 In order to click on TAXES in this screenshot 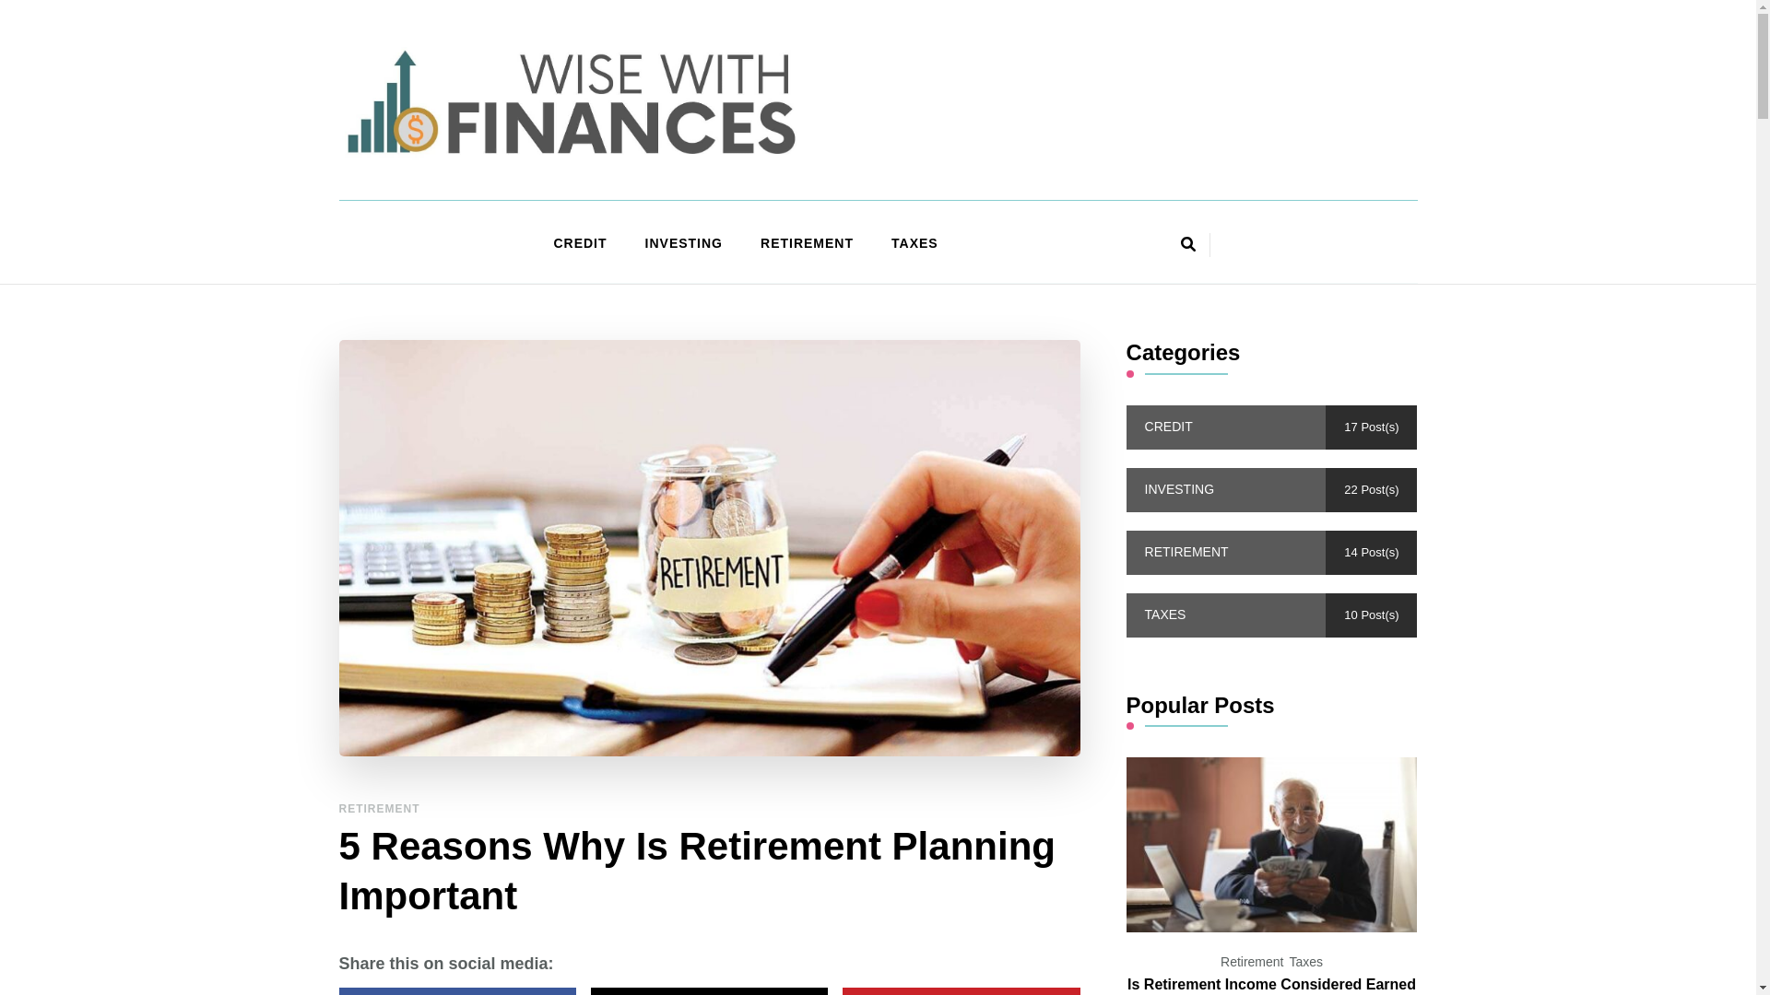, I will do `click(914, 244)`.